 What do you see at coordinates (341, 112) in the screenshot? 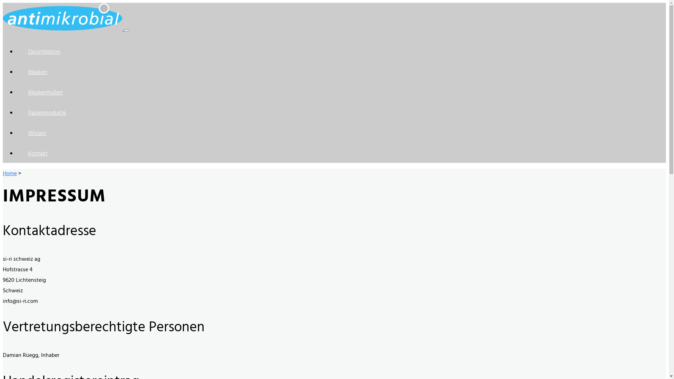
I see `Papierprodukte` at bounding box center [341, 112].